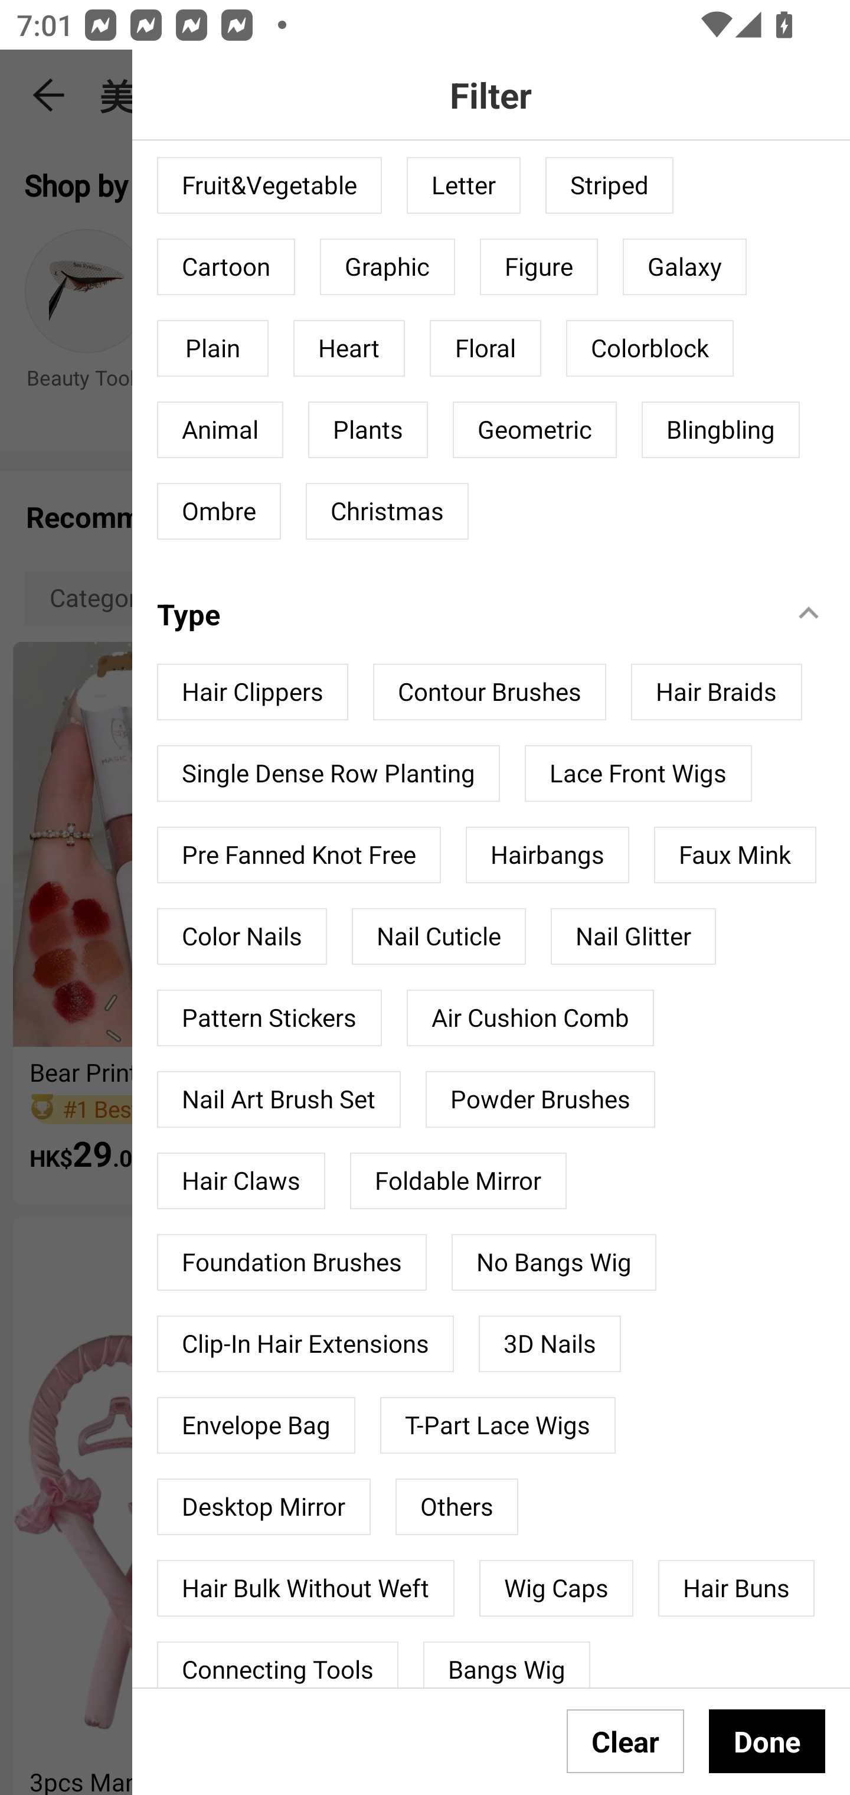 The height and width of the screenshot is (1795, 850). Describe the element at coordinates (387, 511) in the screenshot. I see `Christmas` at that location.